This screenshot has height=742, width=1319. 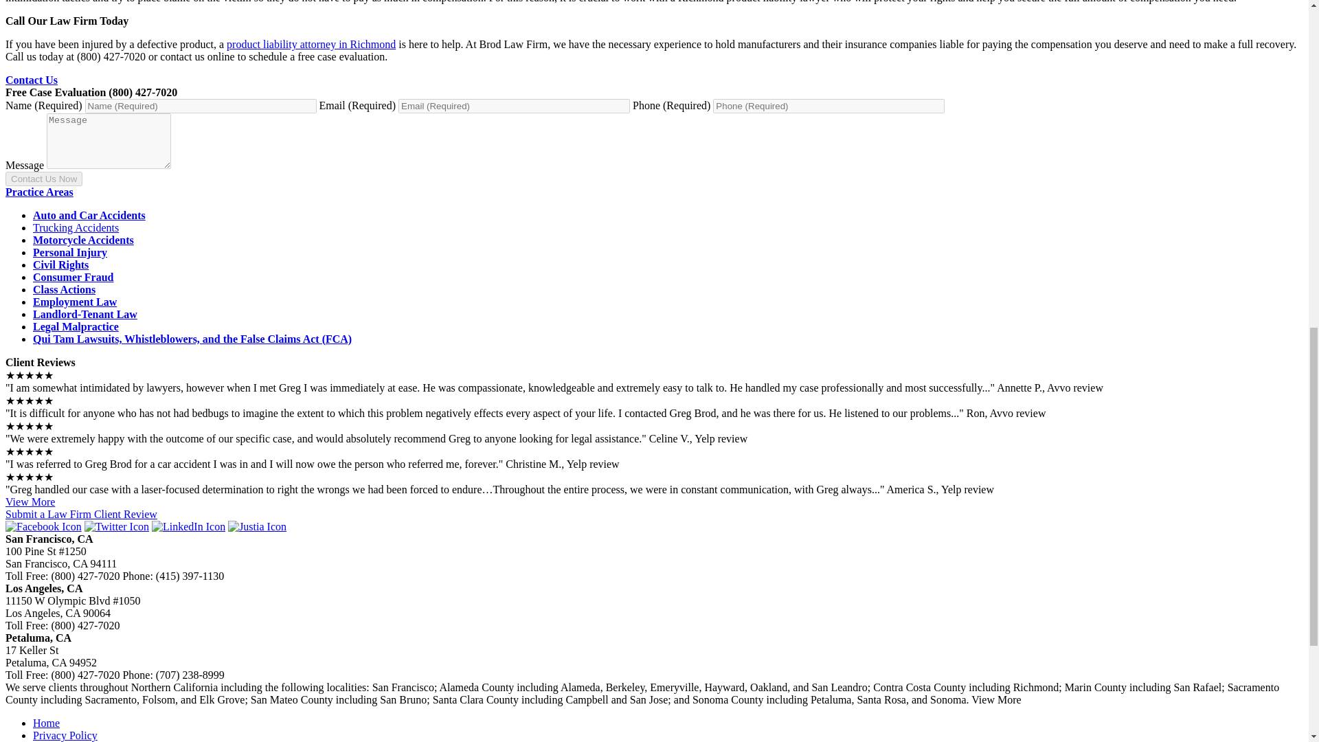 What do you see at coordinates (32, 80) in the screenshot?
I see `Contact Us` at bounding box center [32, 80].